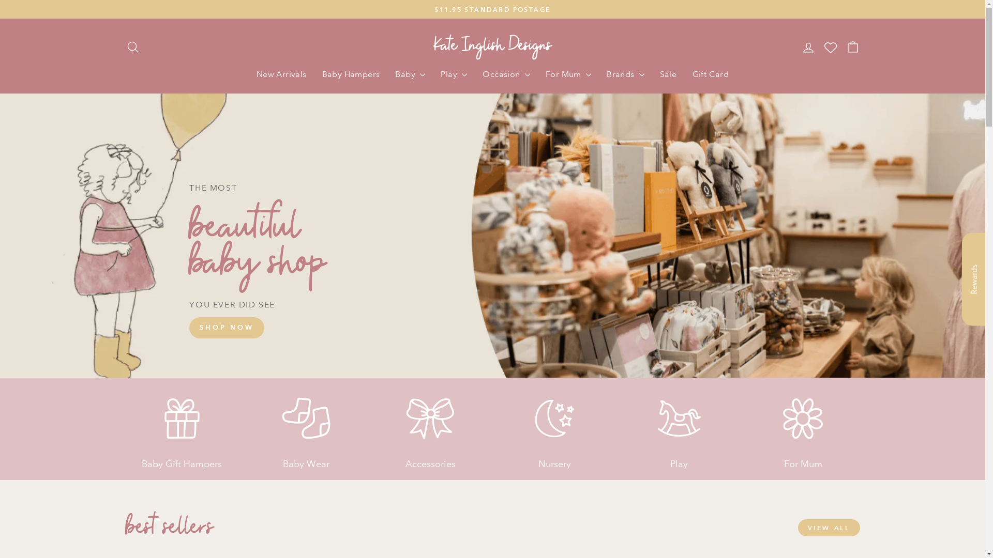  What do you see at coordinates (306, 423) in the screenshot?
I see `Baby Wear` at bounding box center [306, 423].